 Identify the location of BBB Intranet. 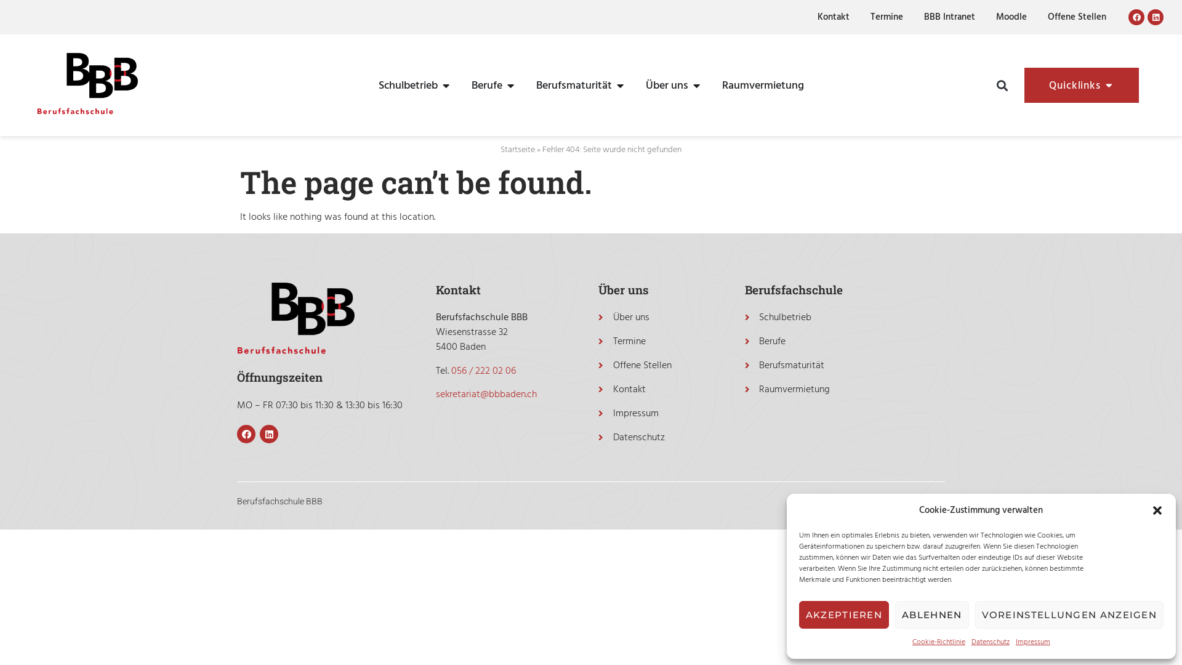
(949, 17).